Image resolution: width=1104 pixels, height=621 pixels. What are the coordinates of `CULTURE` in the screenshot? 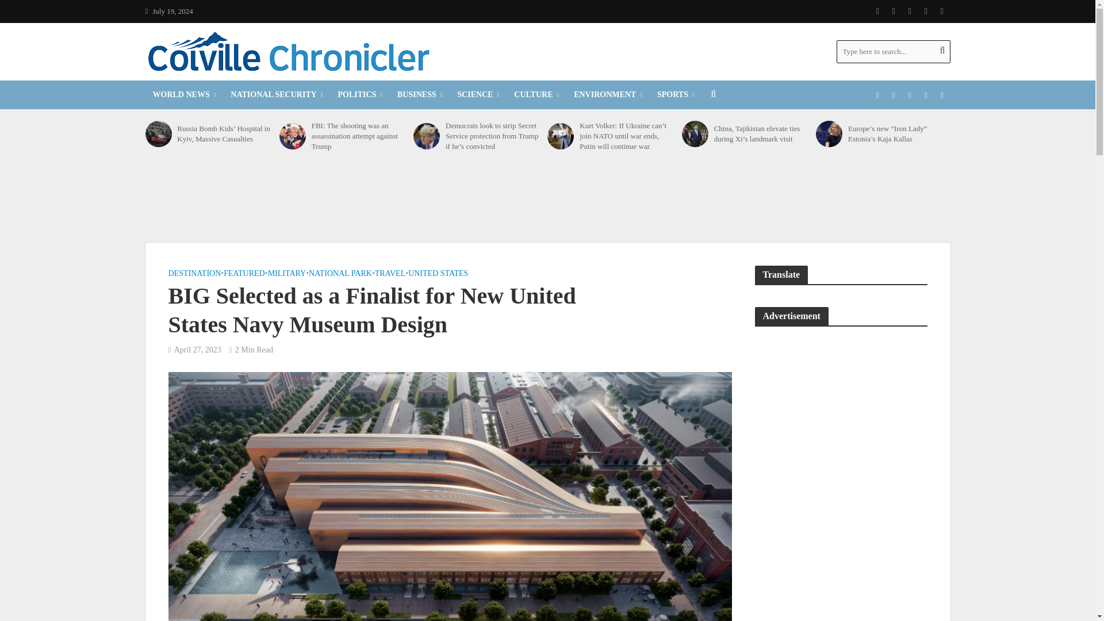 It's located at (536, 95).